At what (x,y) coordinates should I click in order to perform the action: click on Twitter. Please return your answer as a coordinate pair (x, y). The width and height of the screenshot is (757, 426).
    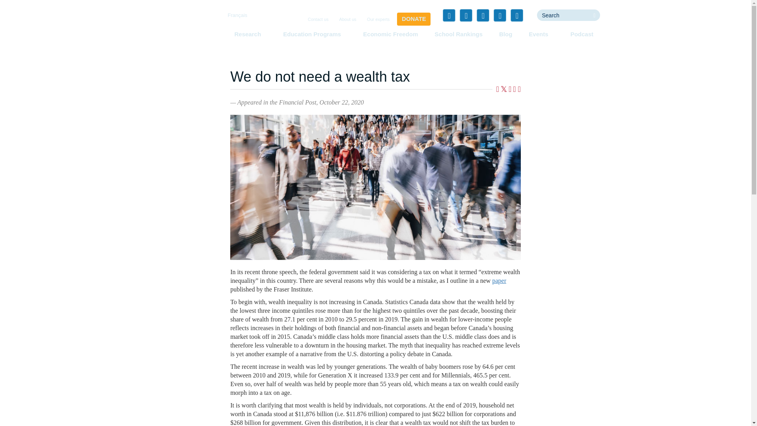
    Looking at the image, I should click on (466, 15).